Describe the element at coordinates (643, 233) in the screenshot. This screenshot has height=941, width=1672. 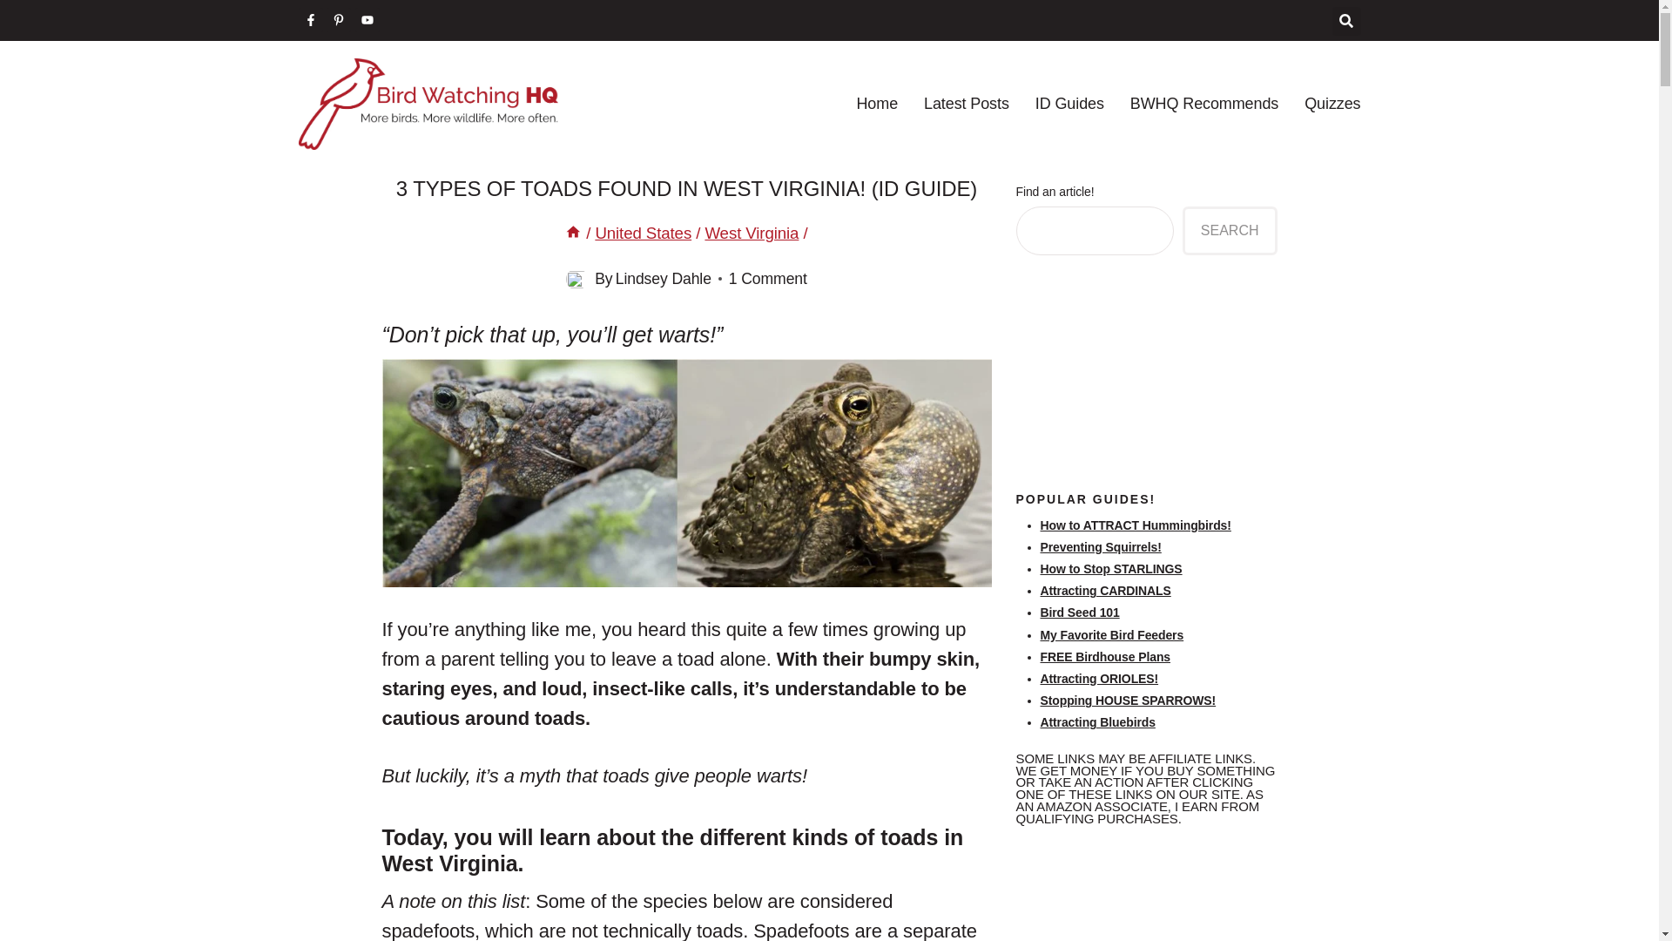
I see `United States` at that location.